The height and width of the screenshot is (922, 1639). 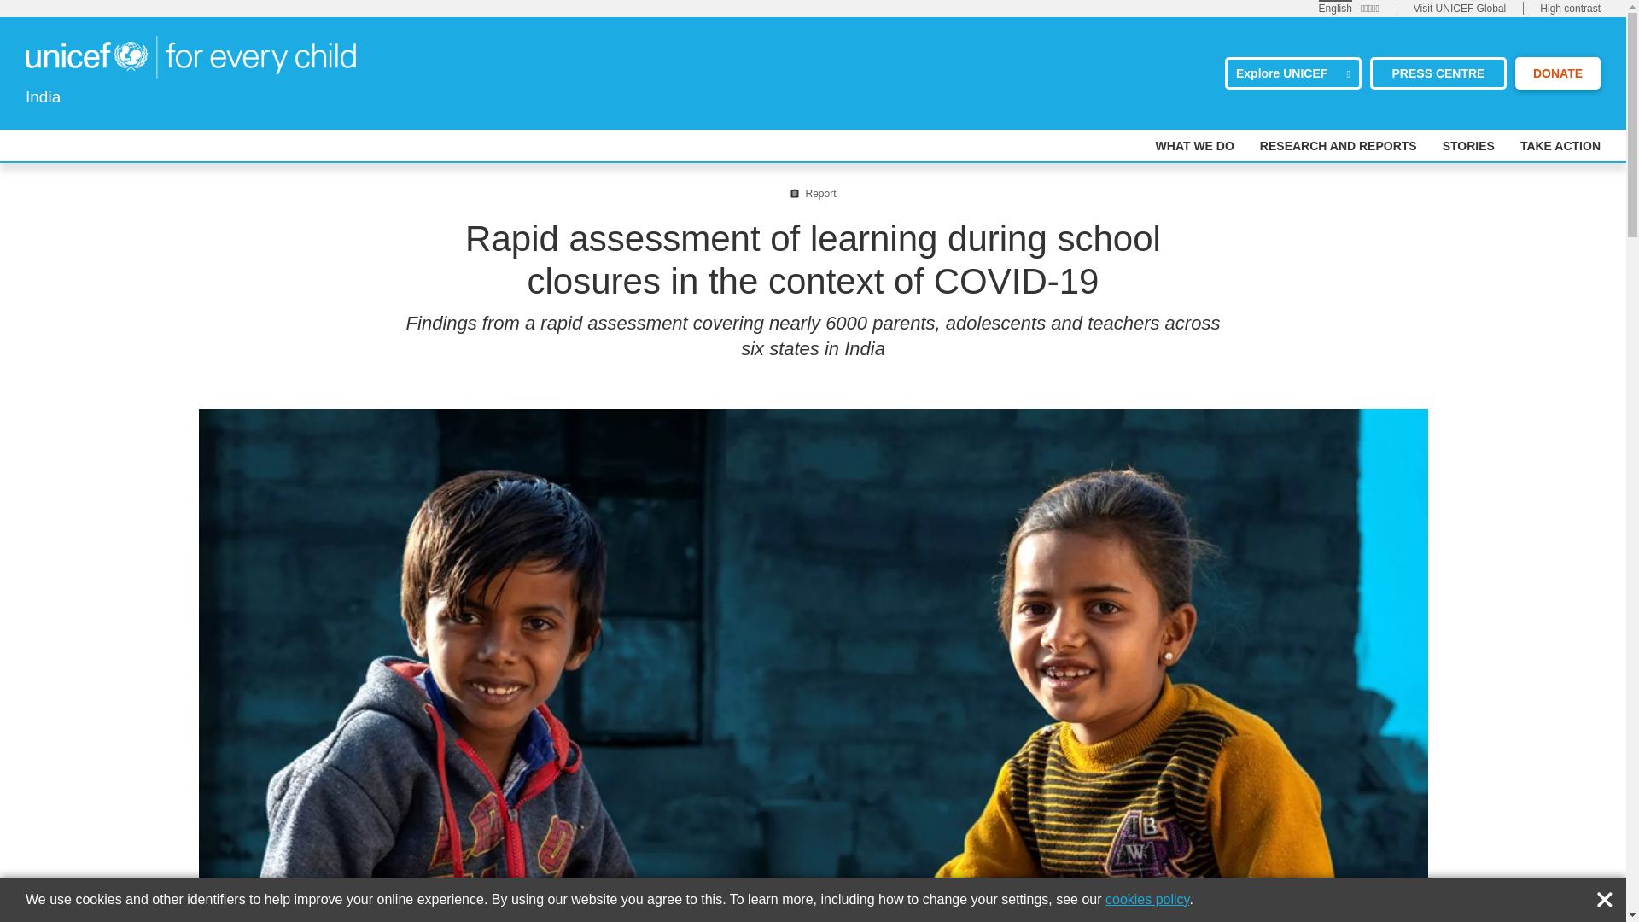 I want to click on STORIES, so click(x=1468, y=146).